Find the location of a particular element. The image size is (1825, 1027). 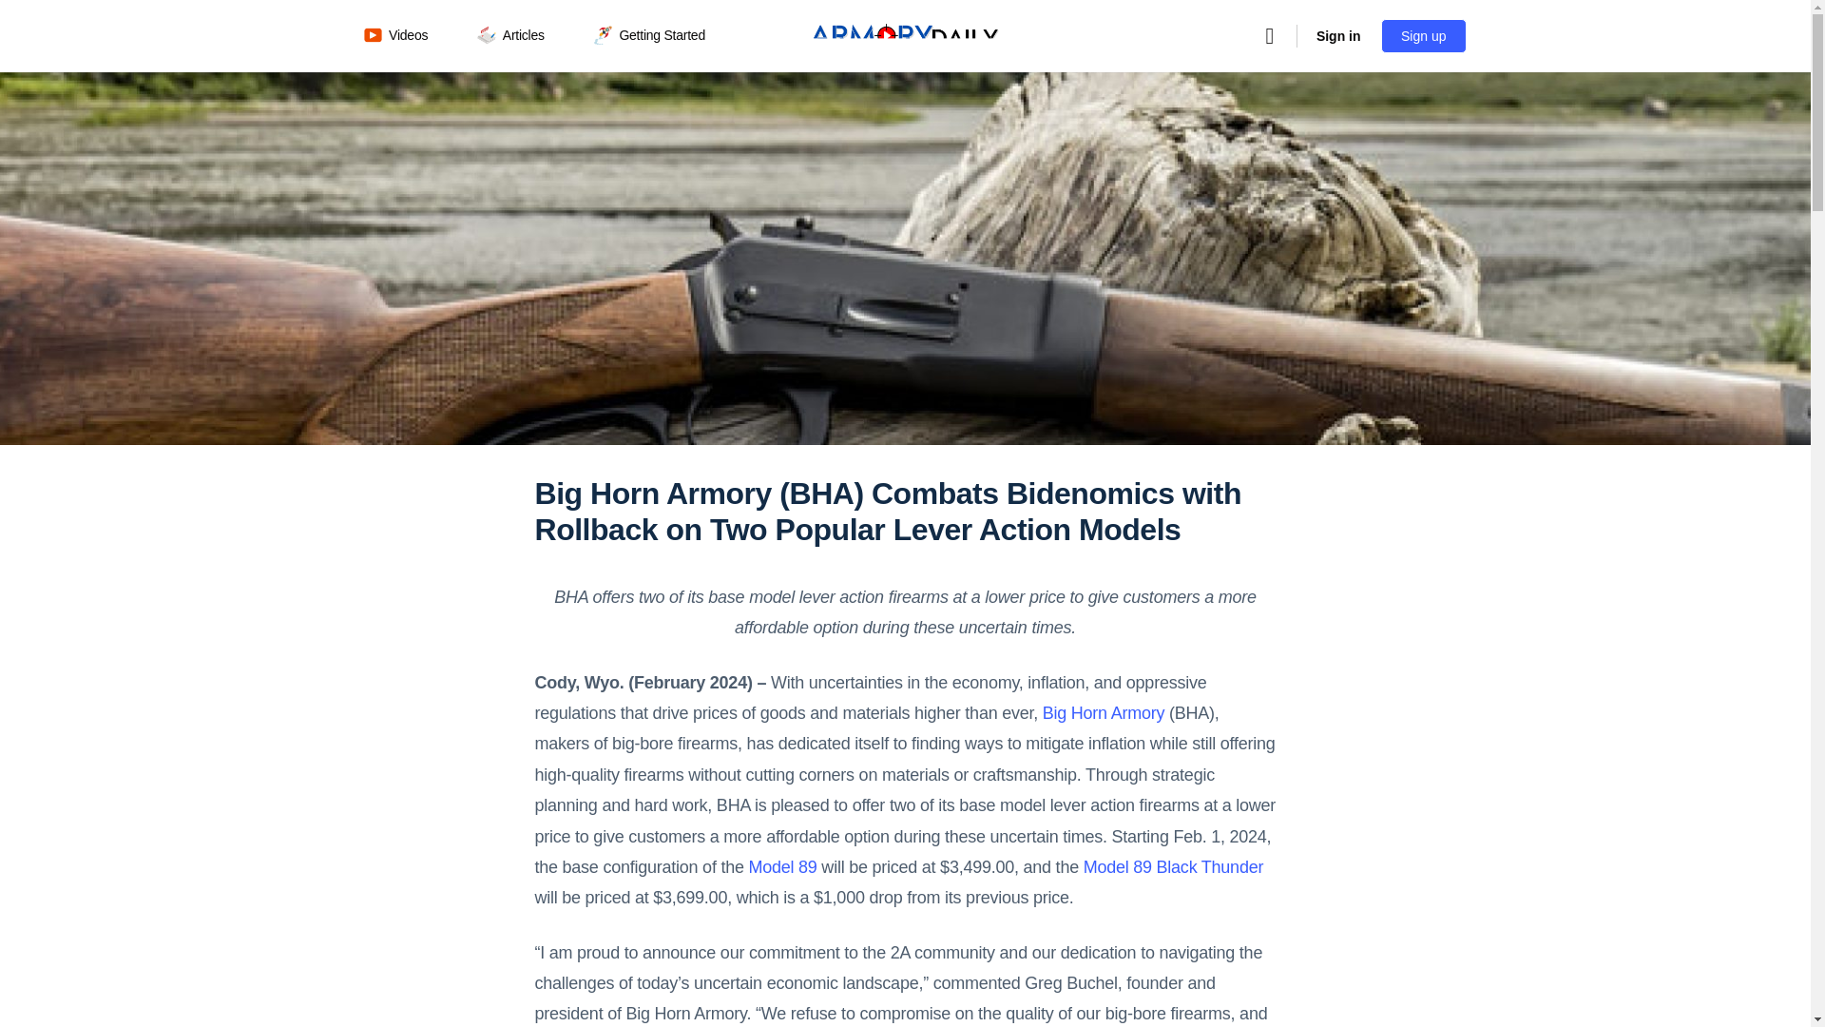

Getting Started is located at coordinates (658, 36).